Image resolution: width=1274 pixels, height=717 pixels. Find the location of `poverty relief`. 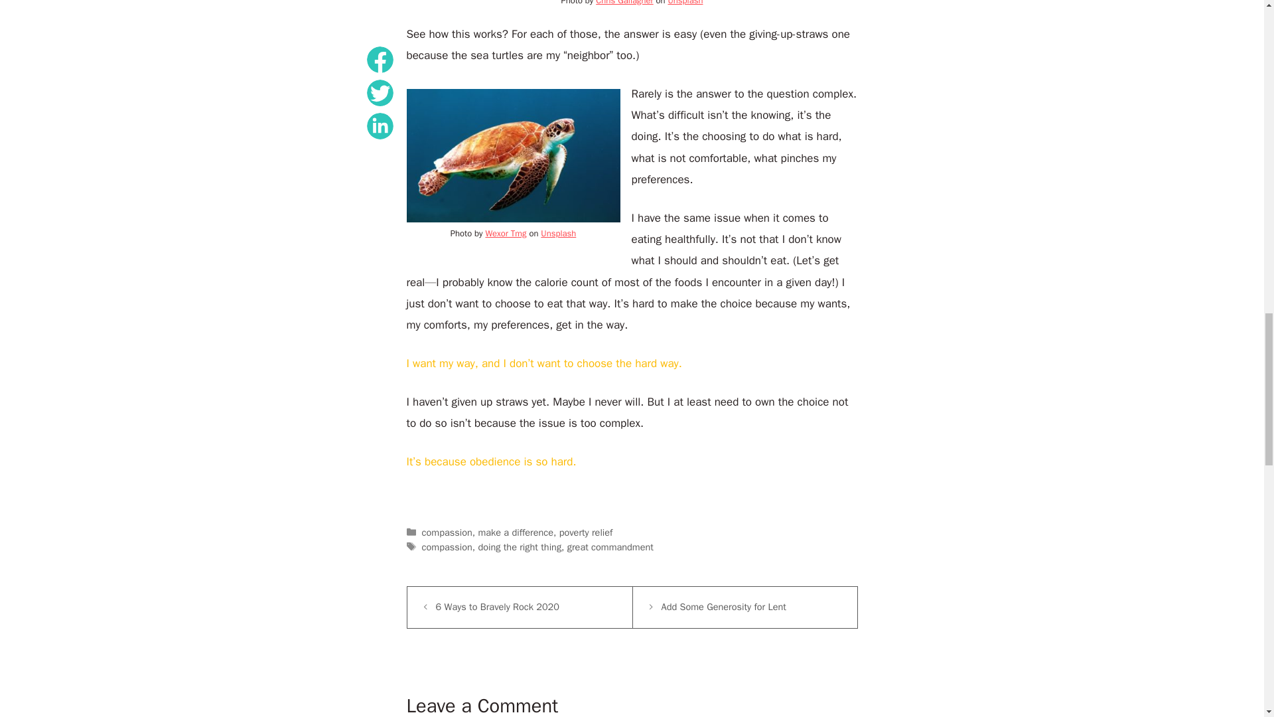

poverty relief is located at coordinates (585, 532).